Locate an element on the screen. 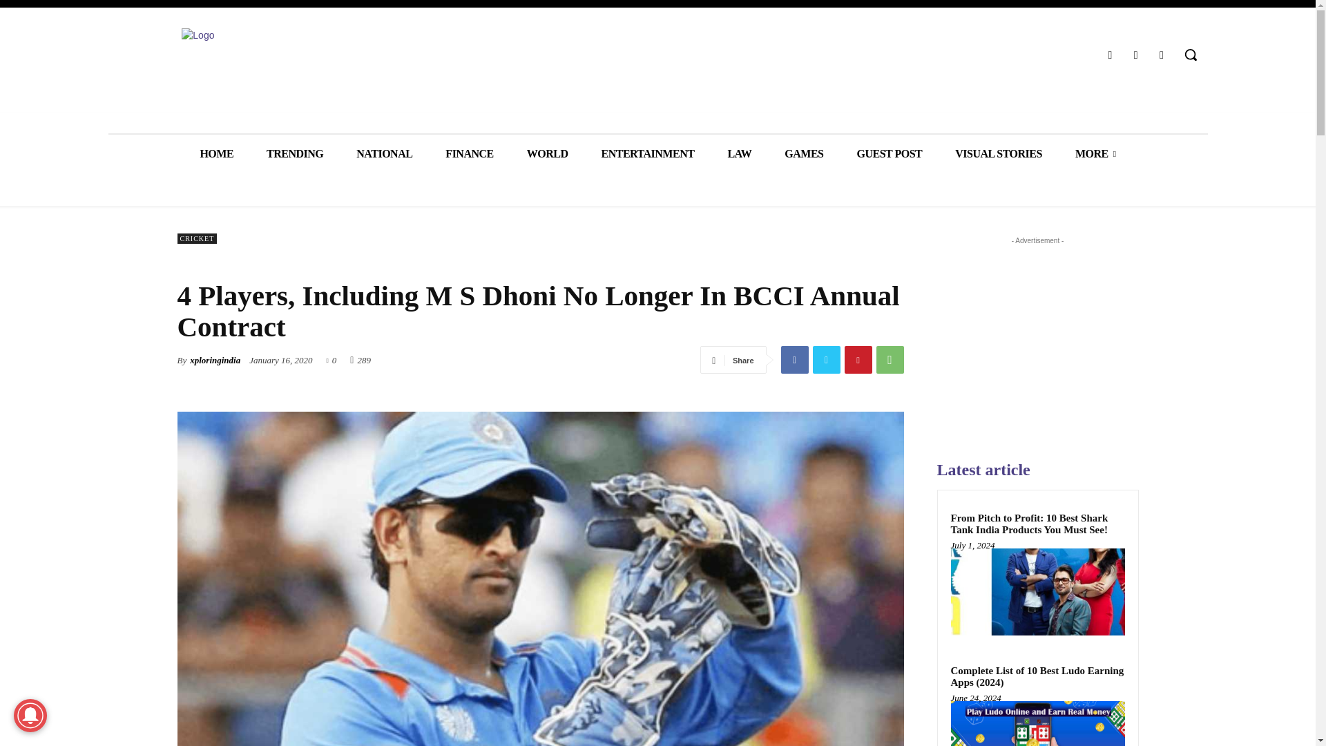 This screenshot has height=746, width=1326. GAMES is located at coordinates (803, 153).